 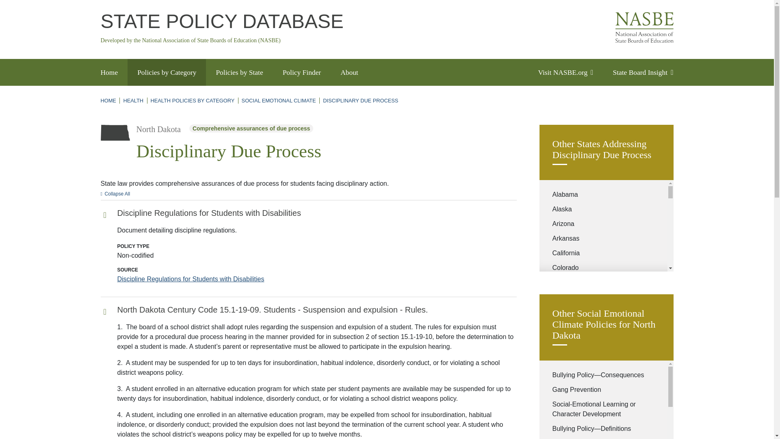 What do you see at coordinates (559, 428) in the screenshot?
I see `Iowa` at bounding box center [559, 428].